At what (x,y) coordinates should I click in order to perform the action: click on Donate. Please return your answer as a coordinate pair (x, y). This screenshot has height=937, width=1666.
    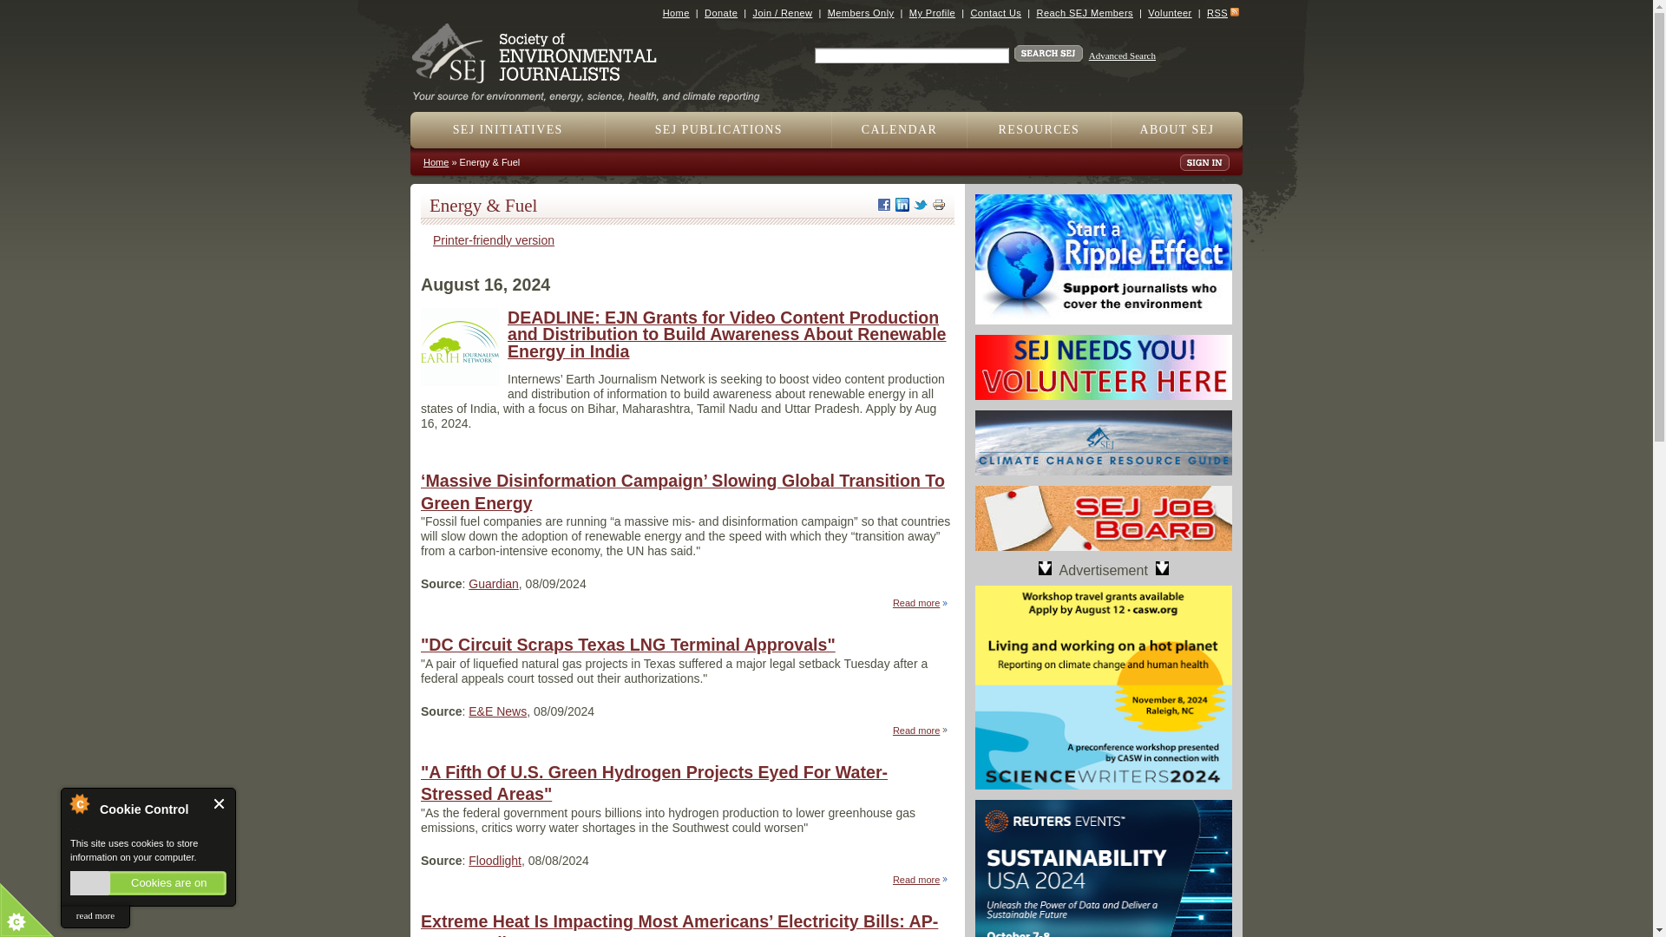
    Looking at the image, I should click on (721, 12).